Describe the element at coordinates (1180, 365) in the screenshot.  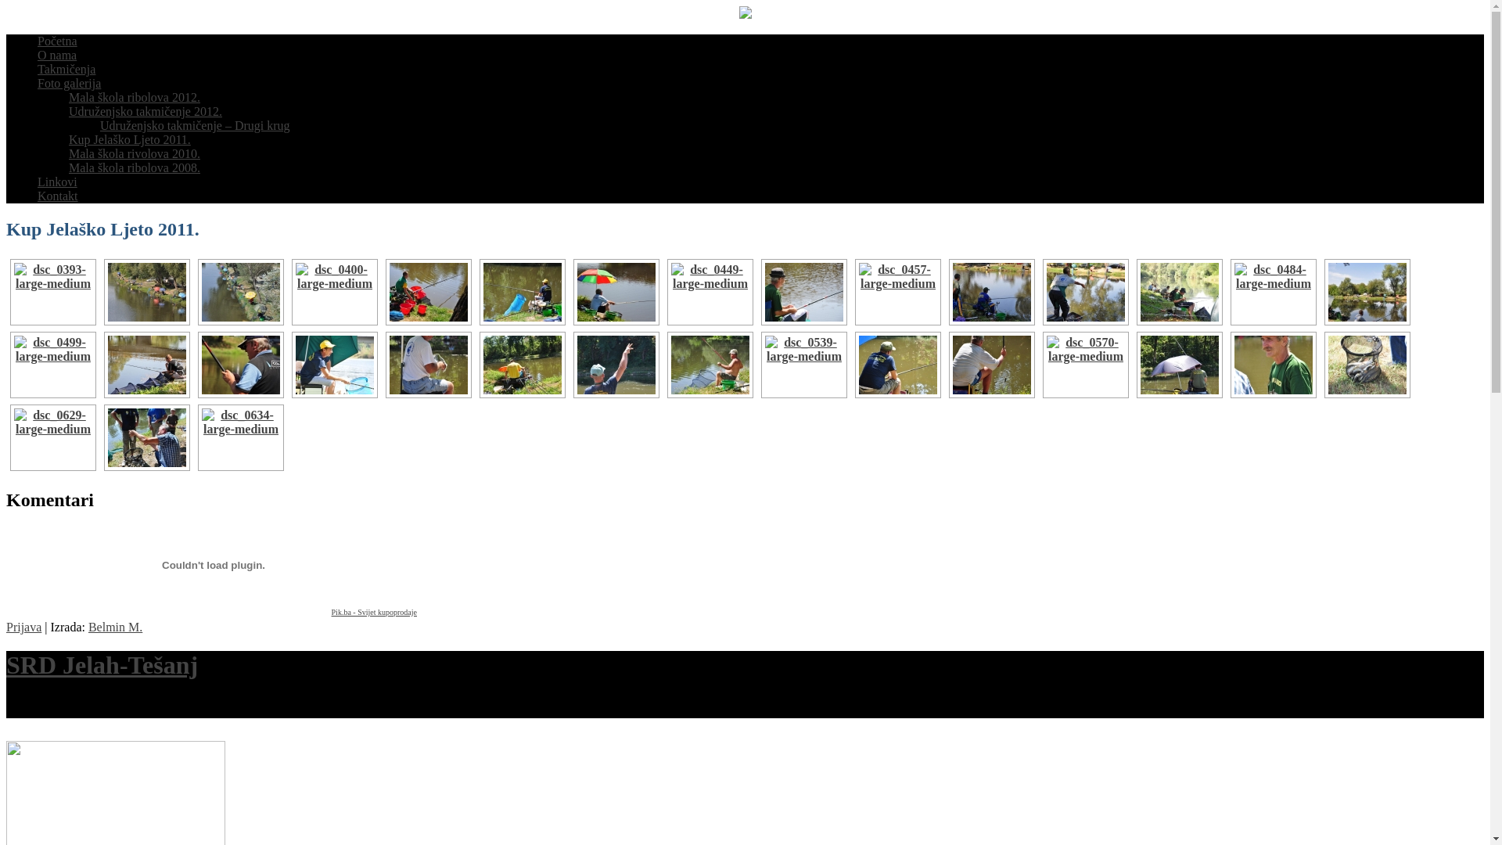
I see `dsc_0574-large-medium` at that location.